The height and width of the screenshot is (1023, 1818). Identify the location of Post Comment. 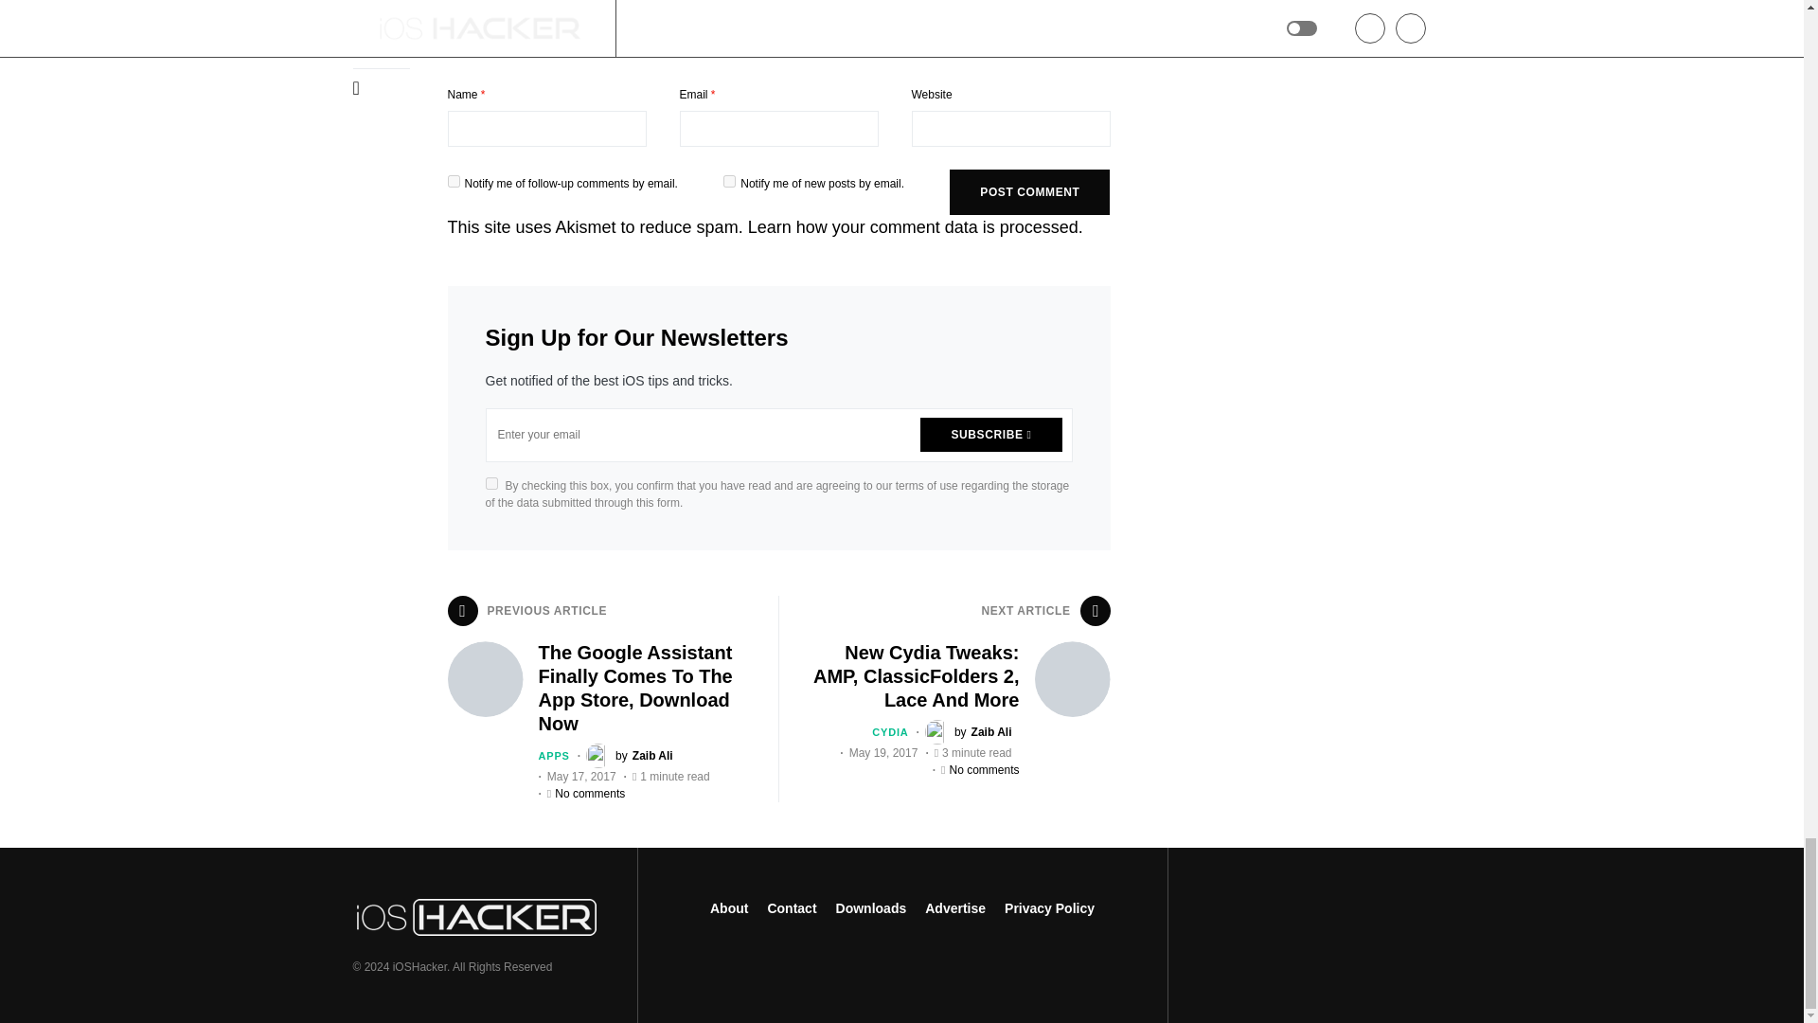
(1028, 191).